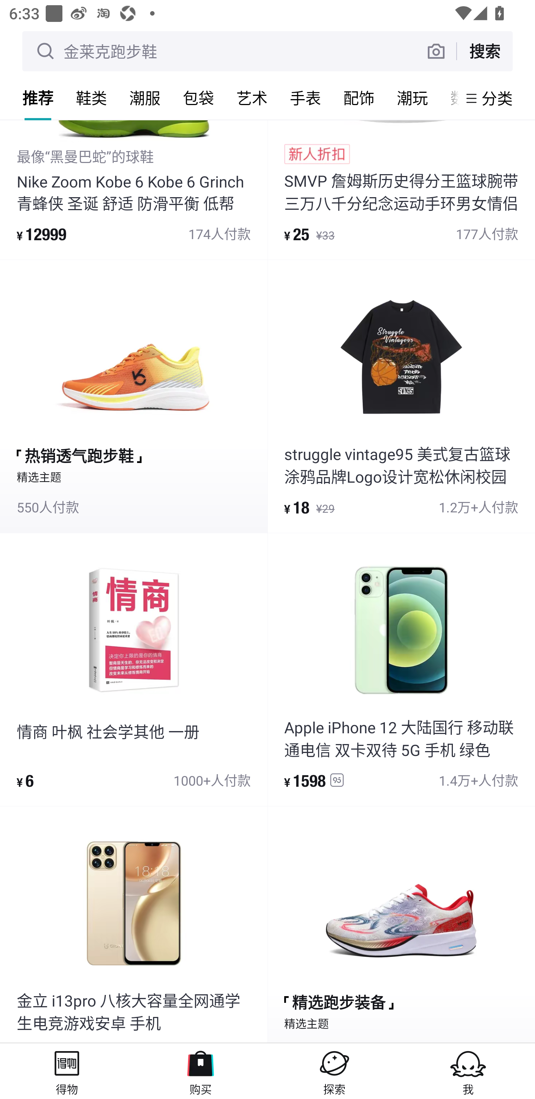 The width and height of the screenshot is (535, 1099). I want to click on 得物, so click(67, 1071).